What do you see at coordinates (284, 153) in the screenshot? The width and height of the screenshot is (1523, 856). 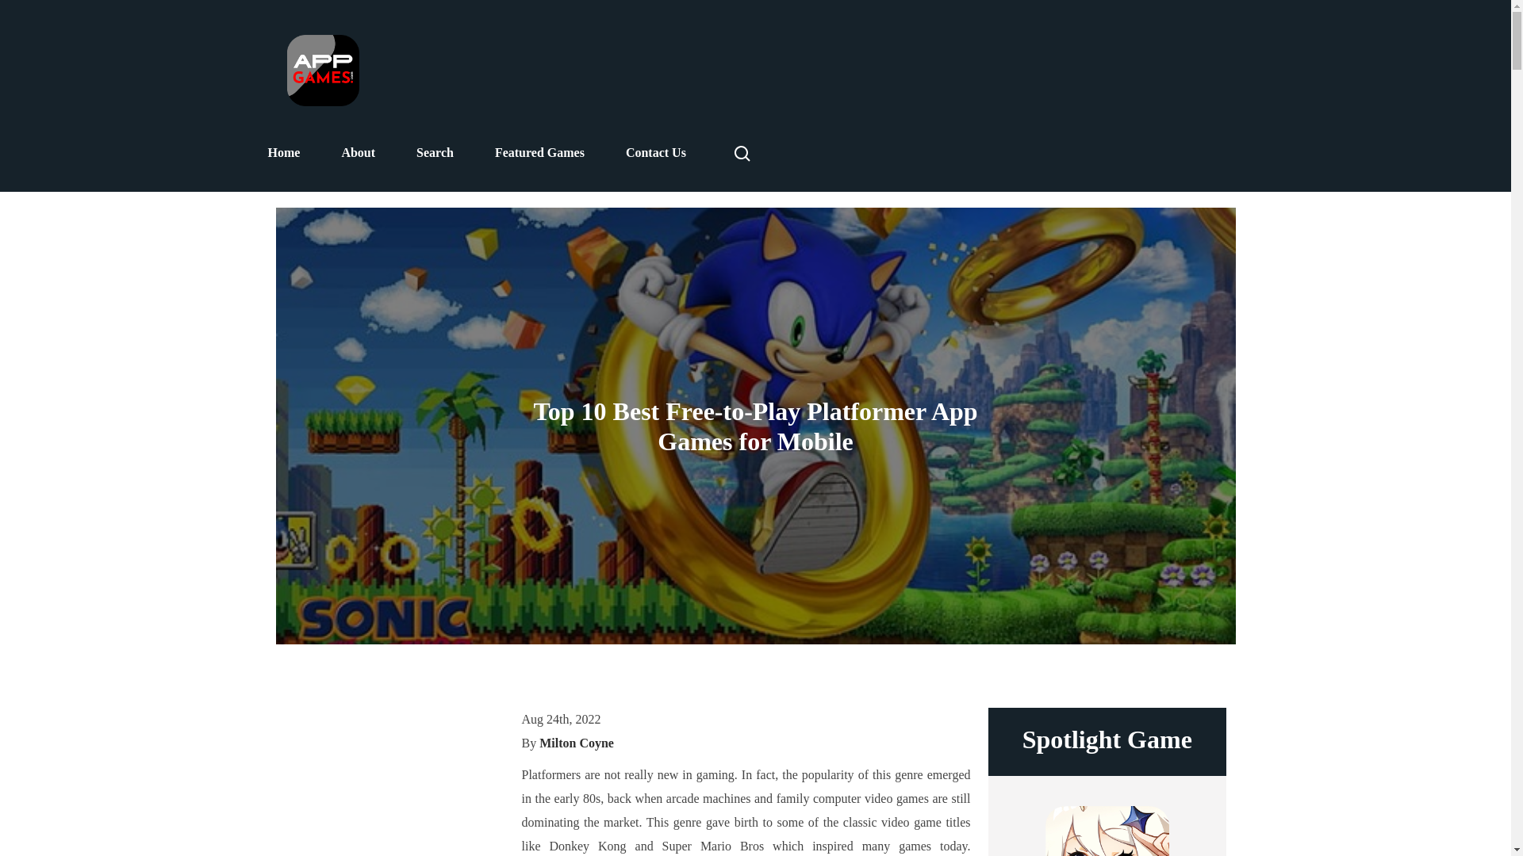 I see `Home` at bounding box center [284, 153].